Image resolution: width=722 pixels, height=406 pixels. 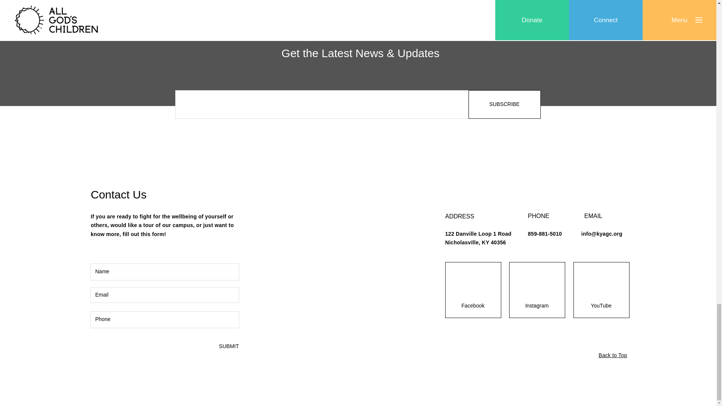 What do you see at coordinates (537, 306) in the screenshot?
I see `Instagram` at bounding box center [537, 306].